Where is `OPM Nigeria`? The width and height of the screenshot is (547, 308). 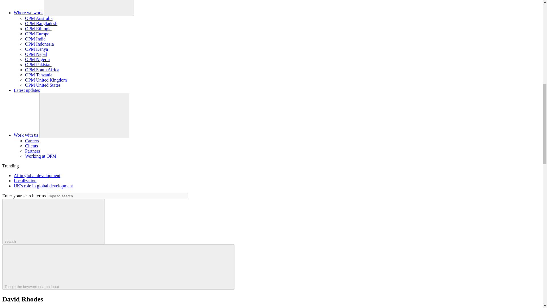
OPM Nigeria is located at coordinates (37, 59).